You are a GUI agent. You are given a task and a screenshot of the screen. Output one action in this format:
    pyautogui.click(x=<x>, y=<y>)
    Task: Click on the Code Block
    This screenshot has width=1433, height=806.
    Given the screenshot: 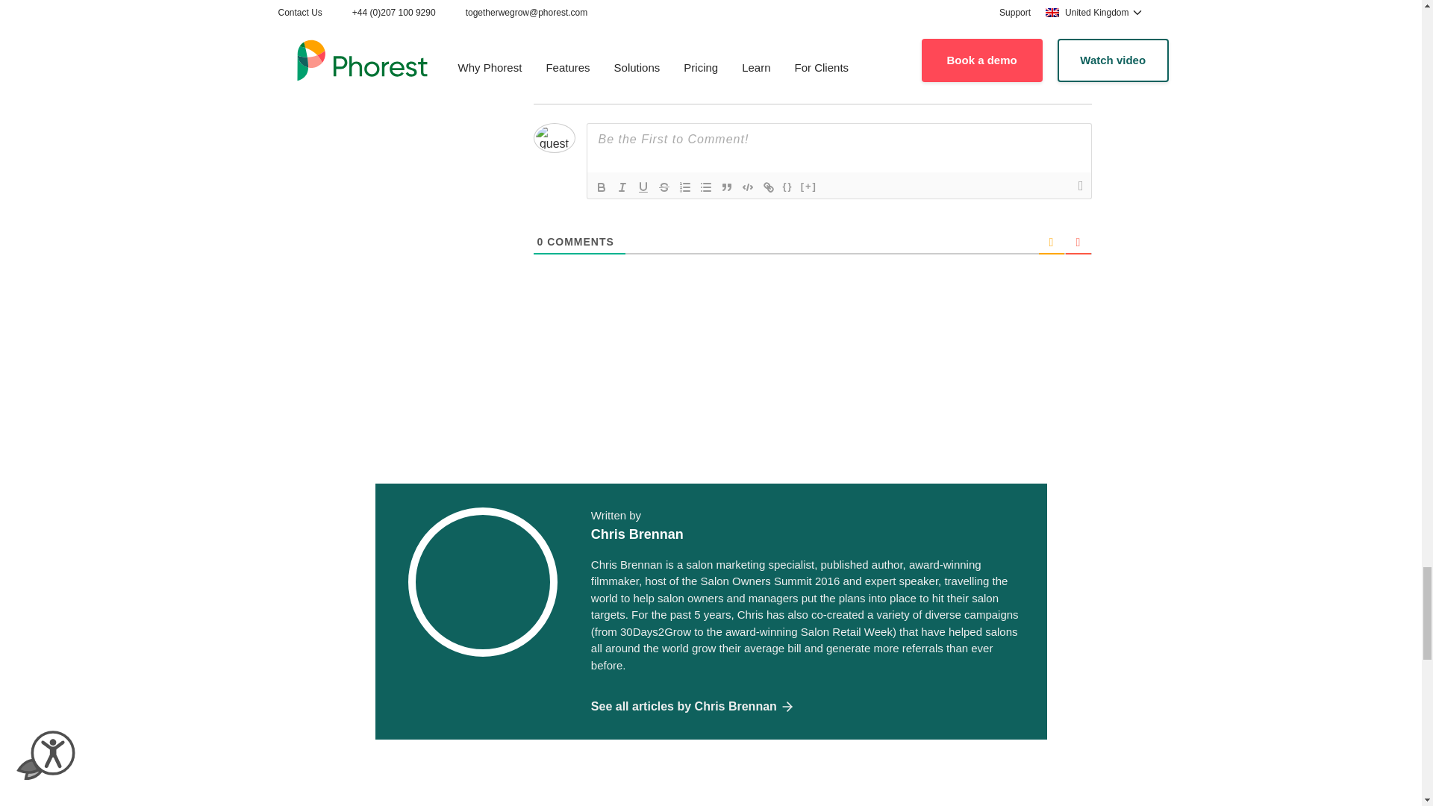 What is the action you would take?
    pyautogui.click(x=748, y=187)
    